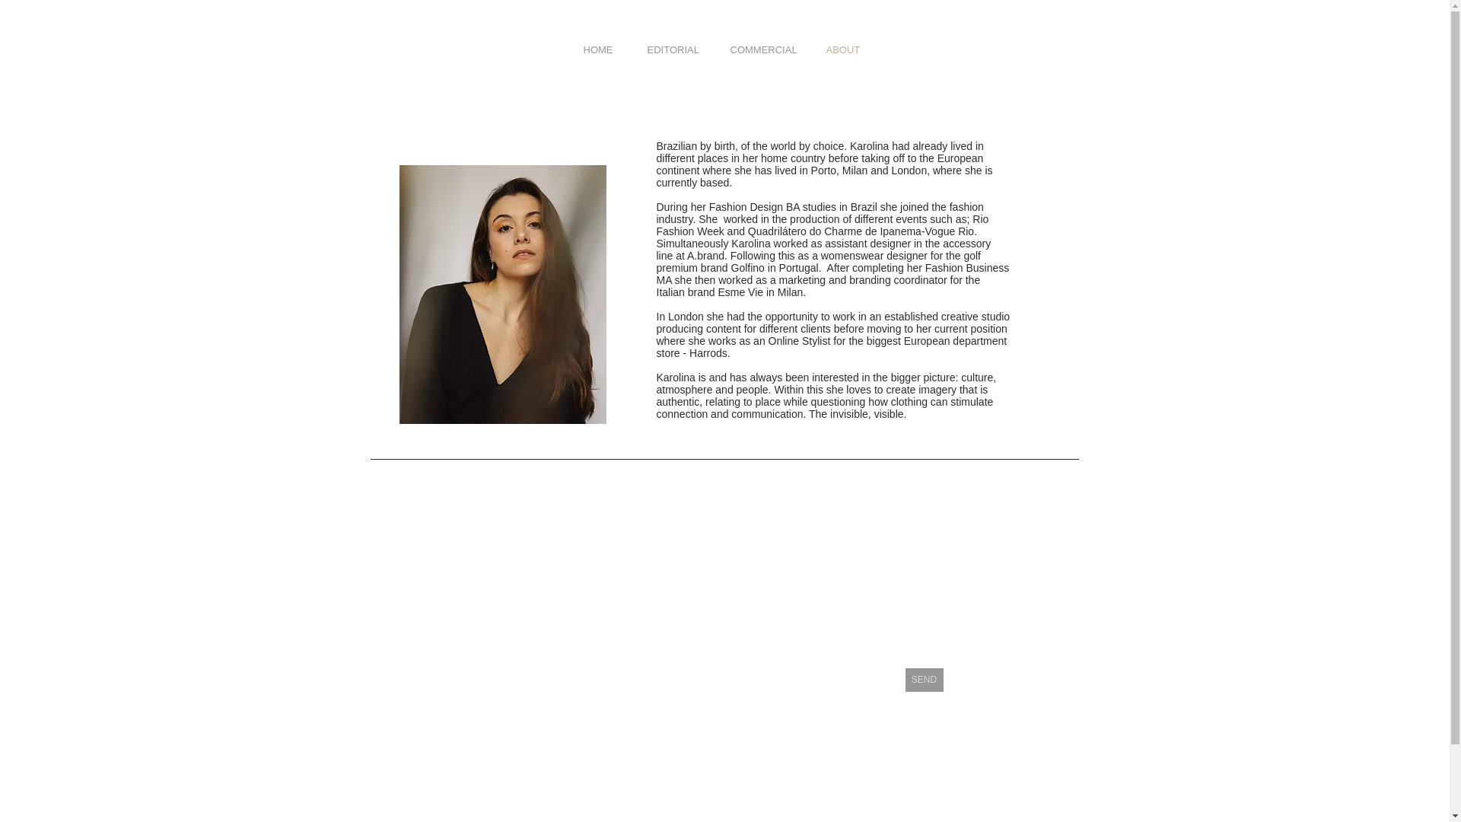 Image resolution: width=1461 pixels, height=822 pixels. I want to click on ABOUT, so click(840, 49).